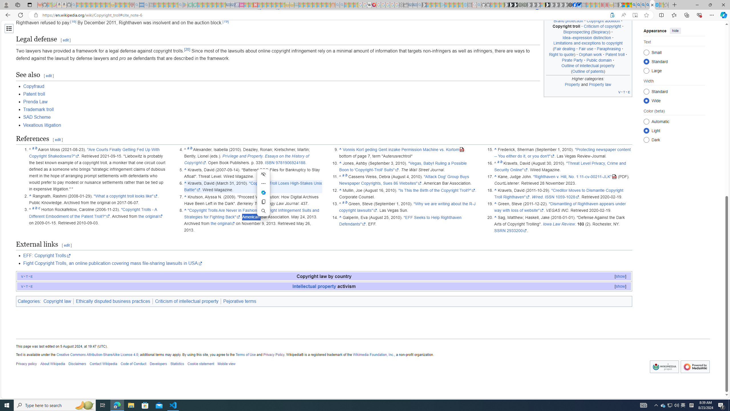 This screenshot has width=730, height=411. I want to click on Google Chrome Internet Browser Download - Search Images, so click(648, 5).